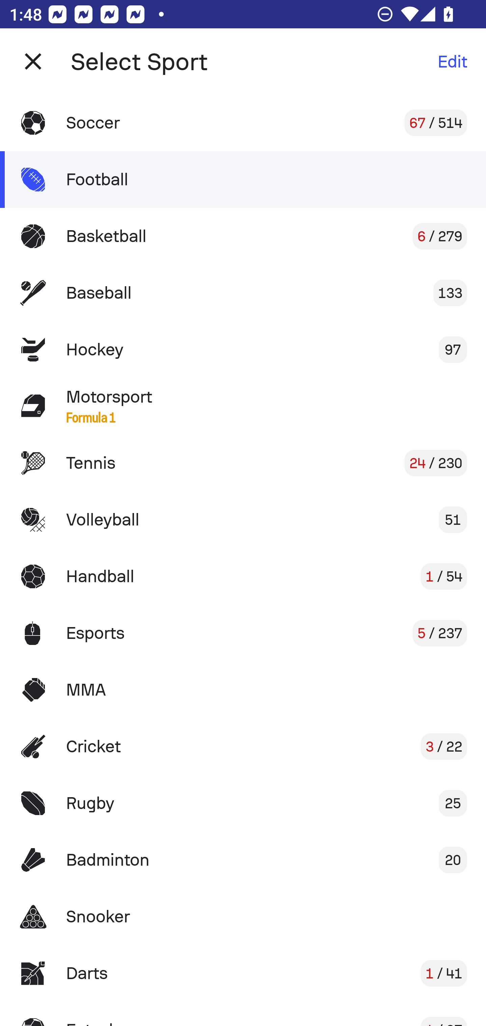  I want to click on Tennis 24 / 230, so click(243, 463).